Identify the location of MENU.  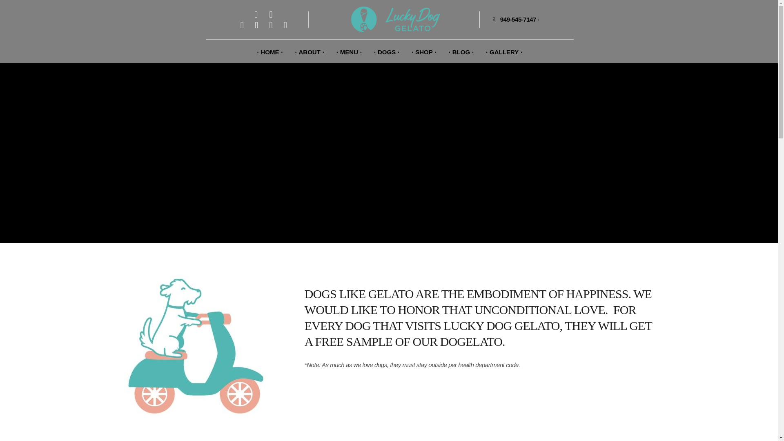
(349, 51).